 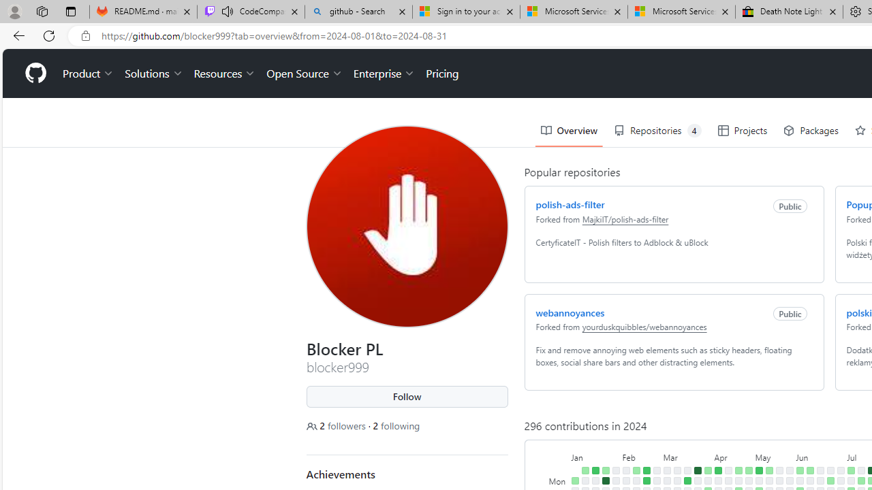 What do you see at coordinates (570, 312) in the screenshot?
I see `webannoyances` at bounding box center [570, 312].